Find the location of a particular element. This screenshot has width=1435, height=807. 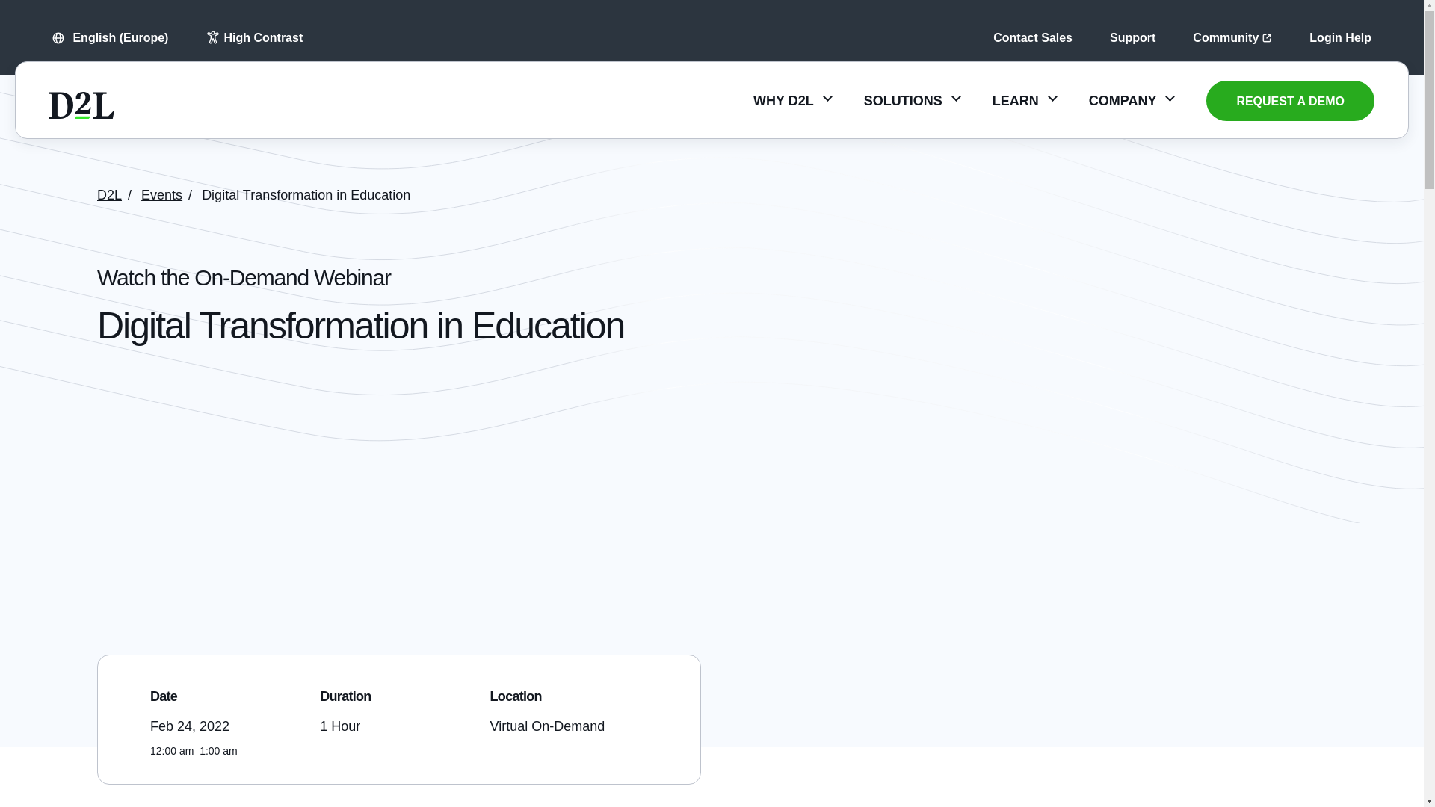

SOLUTIONS is located at coordinates (912, 100).